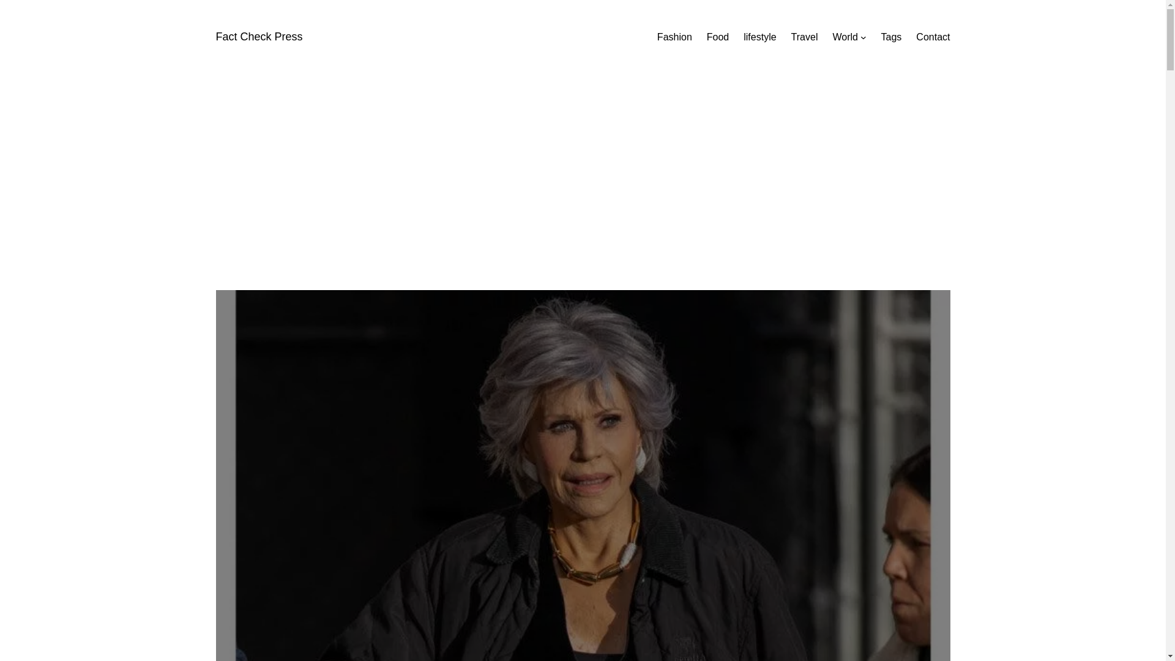 This screenshot has height=661, width=1175. What do you see at coordinates (258, 37) in the screenshot?
I see `Fact Check Press` at bounding box center [258, 37].